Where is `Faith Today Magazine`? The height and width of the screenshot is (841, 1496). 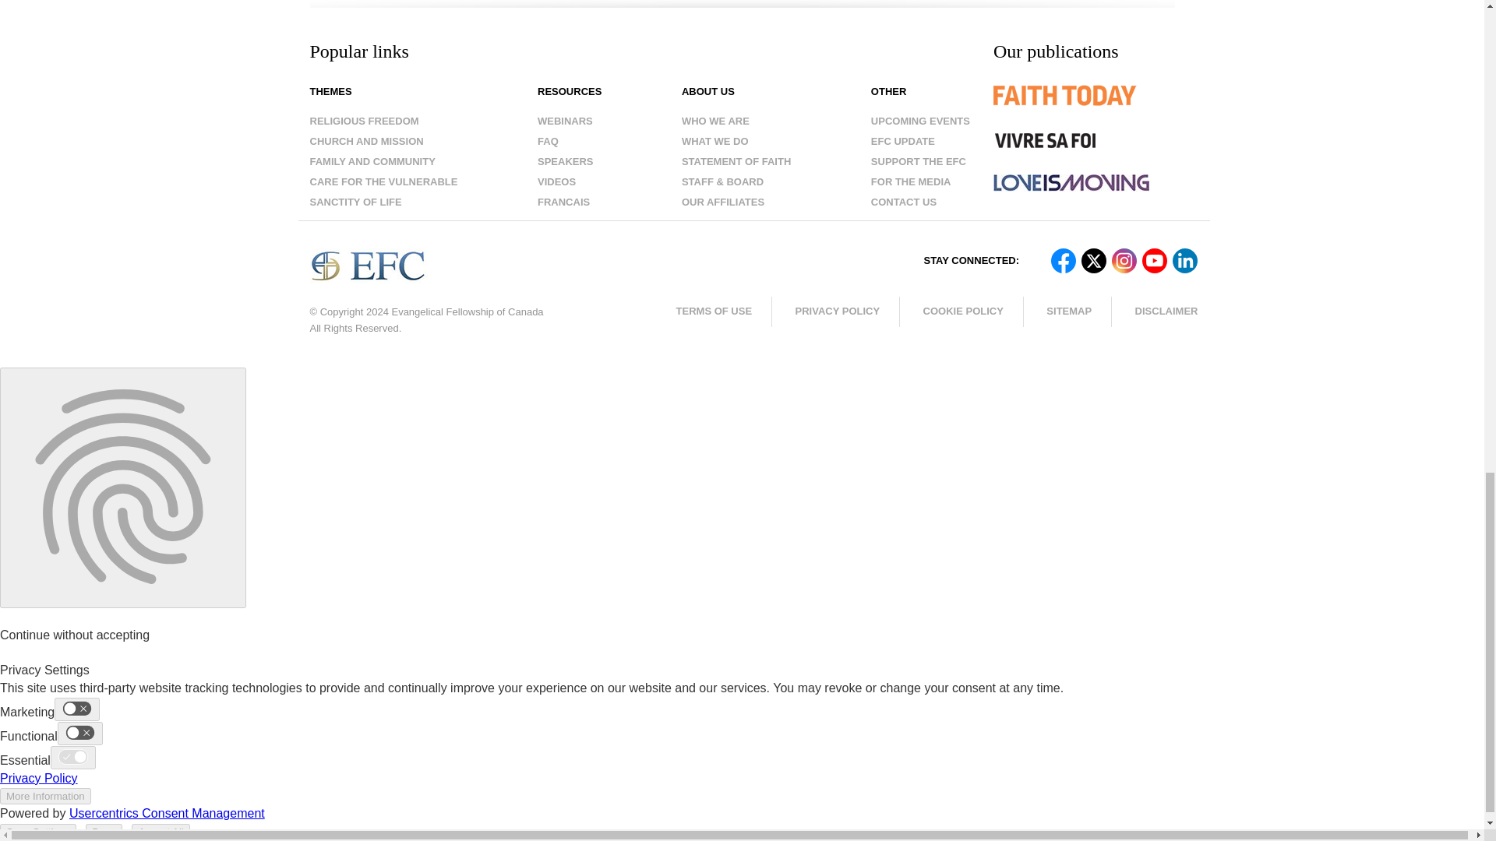
Faith Today Magazine is located at coordinates (1096, 107).